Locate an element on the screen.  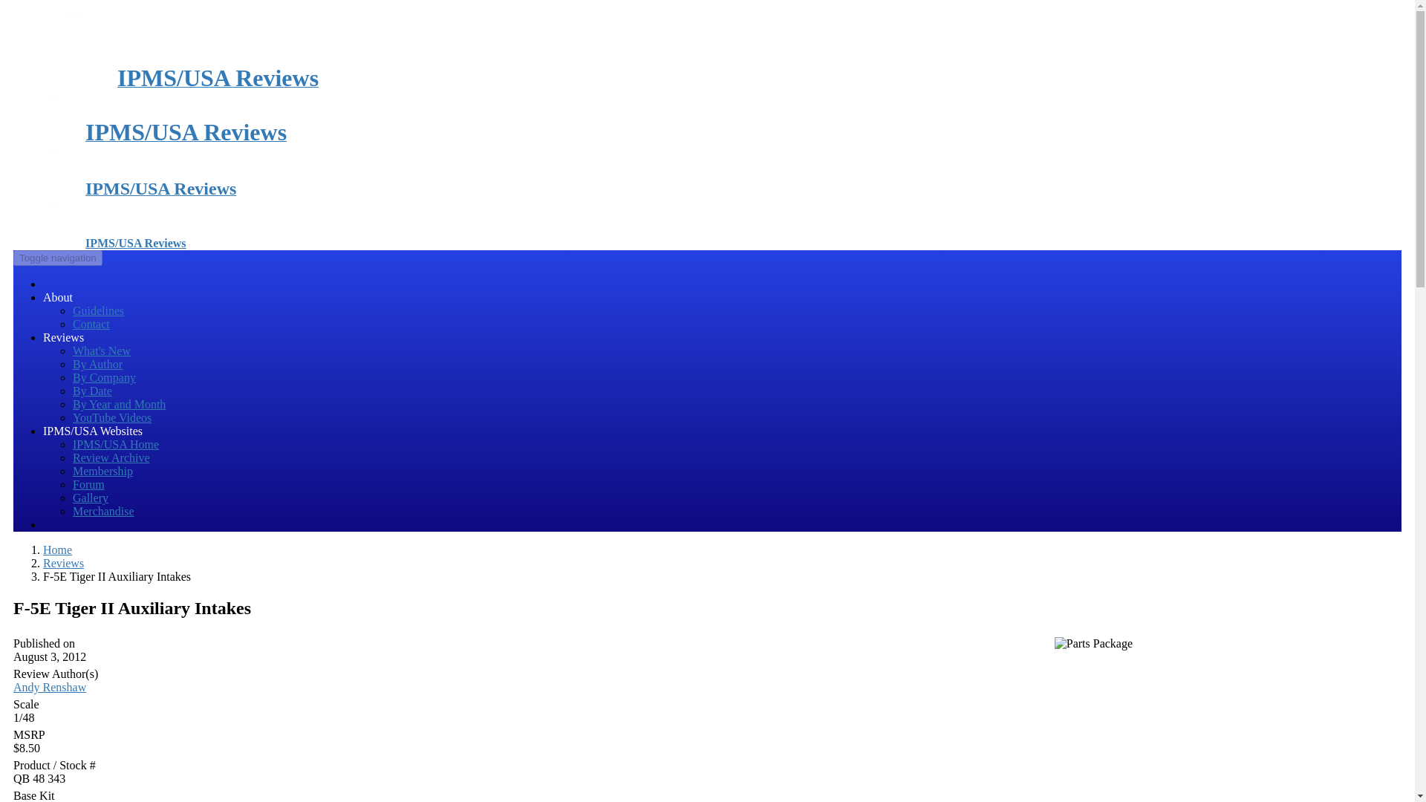
Archive of pre-2008 reviews. is located at coordinates (111, 457).